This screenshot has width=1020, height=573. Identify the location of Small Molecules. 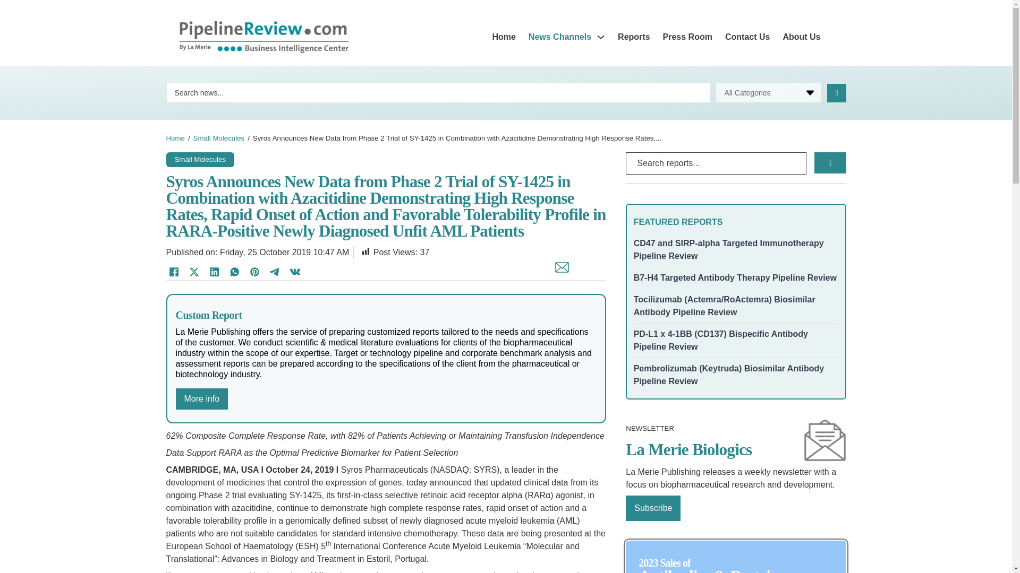
(200, 158).